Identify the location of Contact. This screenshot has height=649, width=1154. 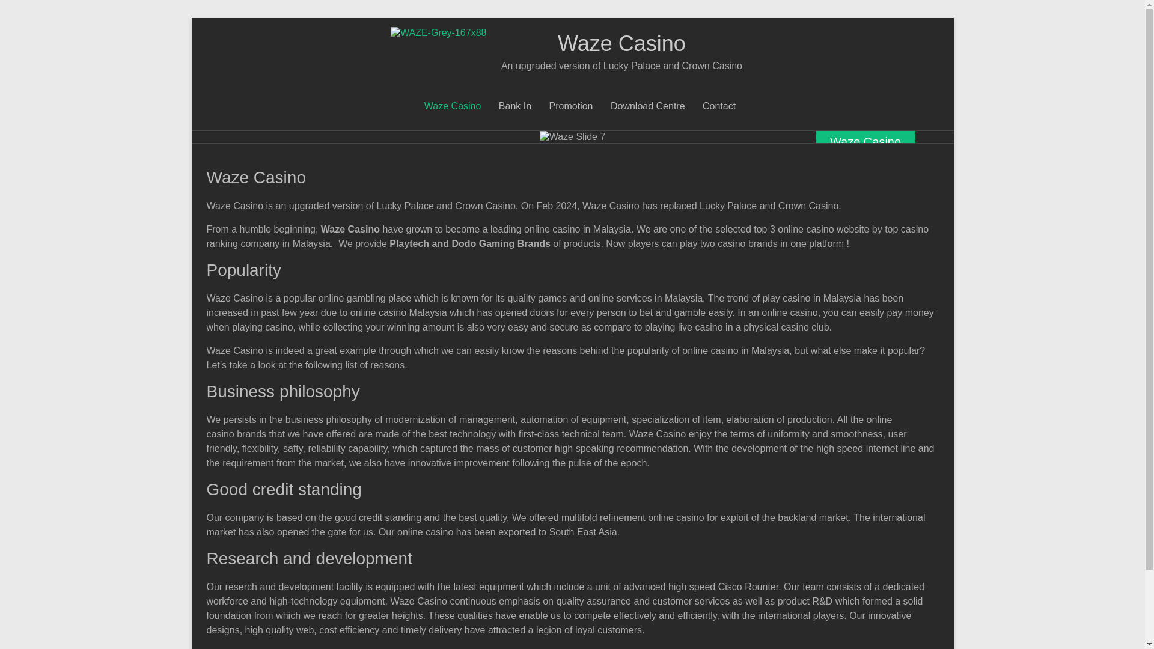
(719, 106).